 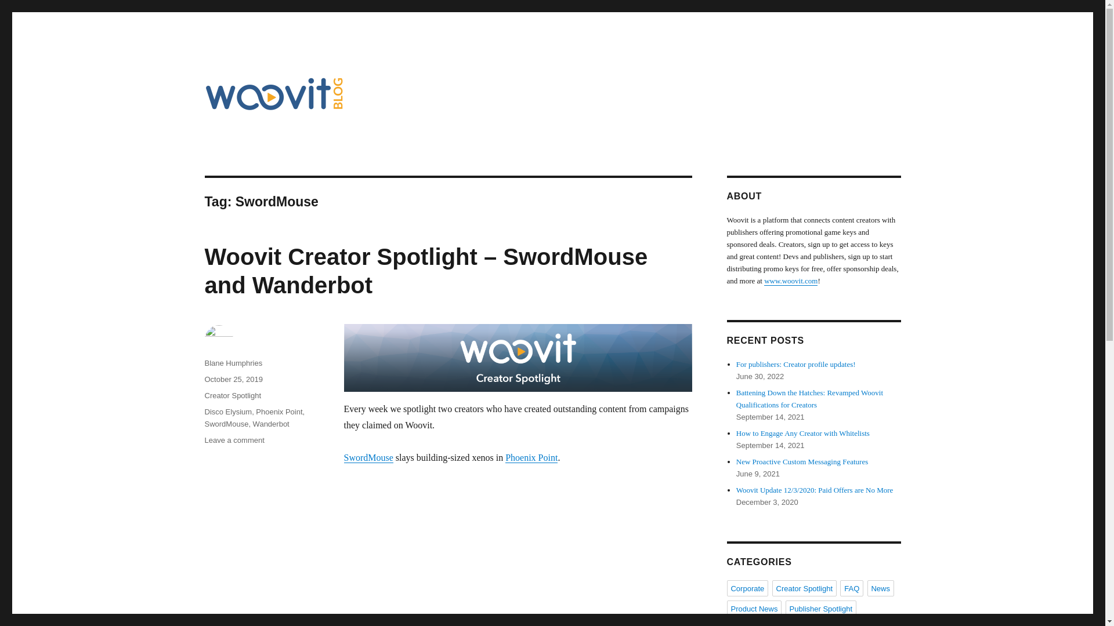 I want to click on Phoenix Point, so click(x=531, y=457).